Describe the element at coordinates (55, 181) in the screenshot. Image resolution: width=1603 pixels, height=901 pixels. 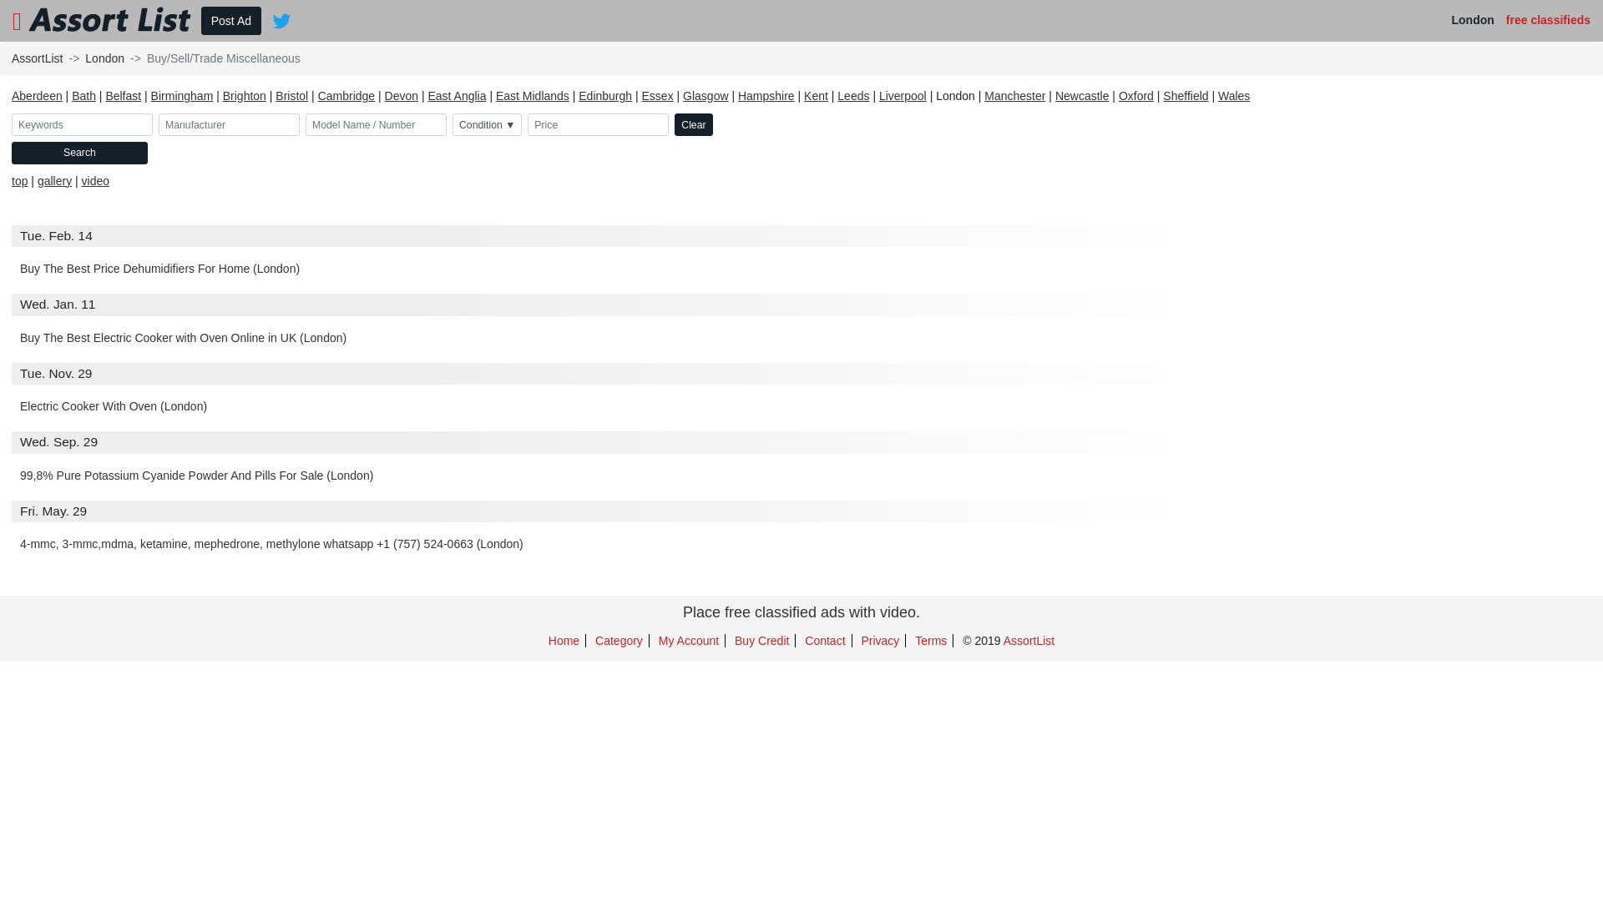
I see `gallery` at that location.